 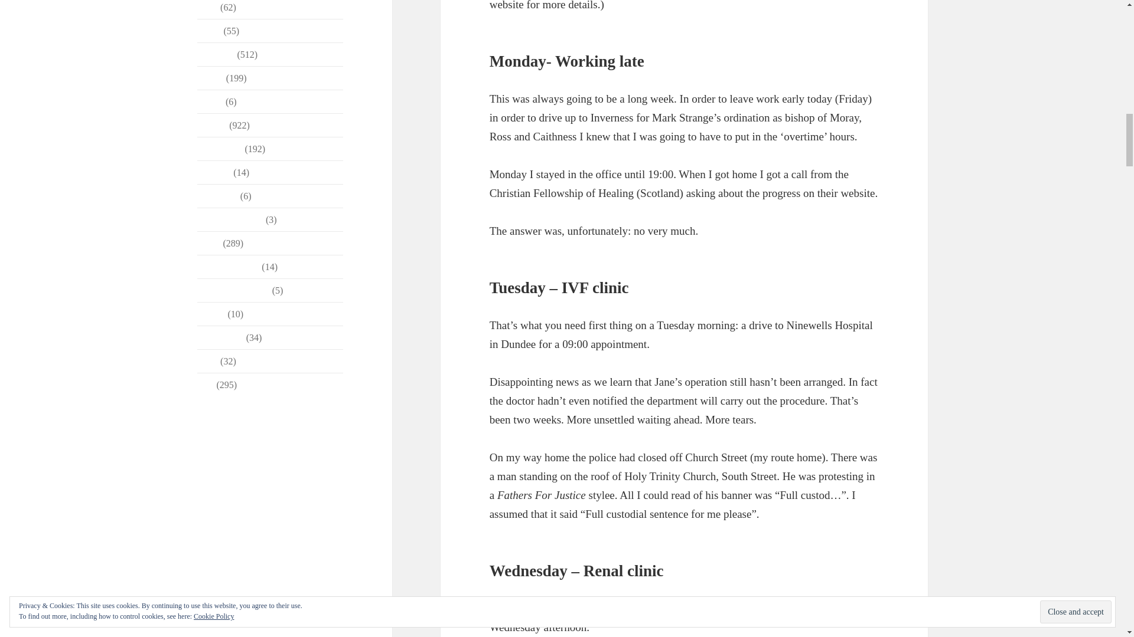 I want to click on Microsoft Money, so click(x=230, y=219).